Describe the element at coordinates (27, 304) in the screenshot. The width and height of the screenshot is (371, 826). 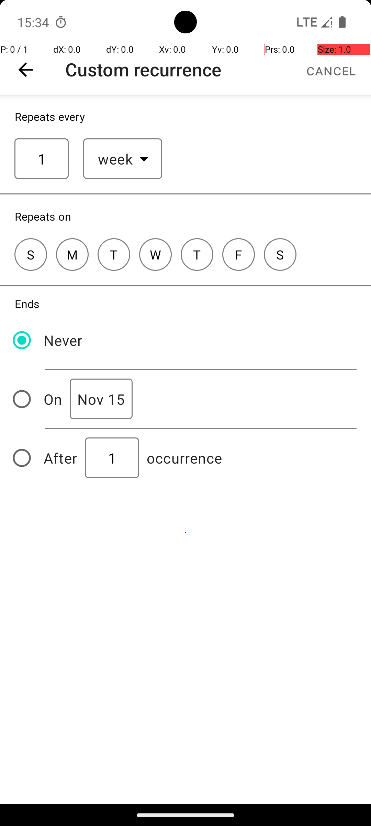
I see `Ends` at that location.